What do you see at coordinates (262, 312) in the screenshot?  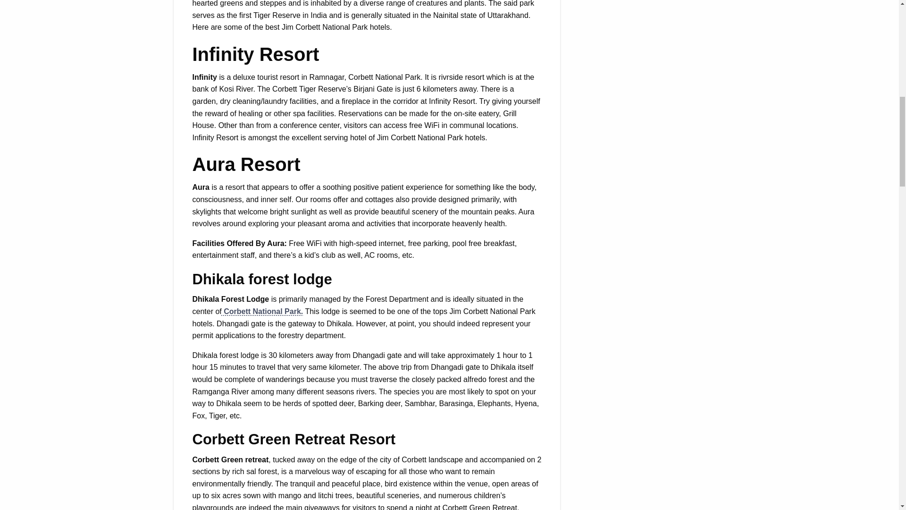 I see `Corbett National Park.` at bounding box center [262, 312].